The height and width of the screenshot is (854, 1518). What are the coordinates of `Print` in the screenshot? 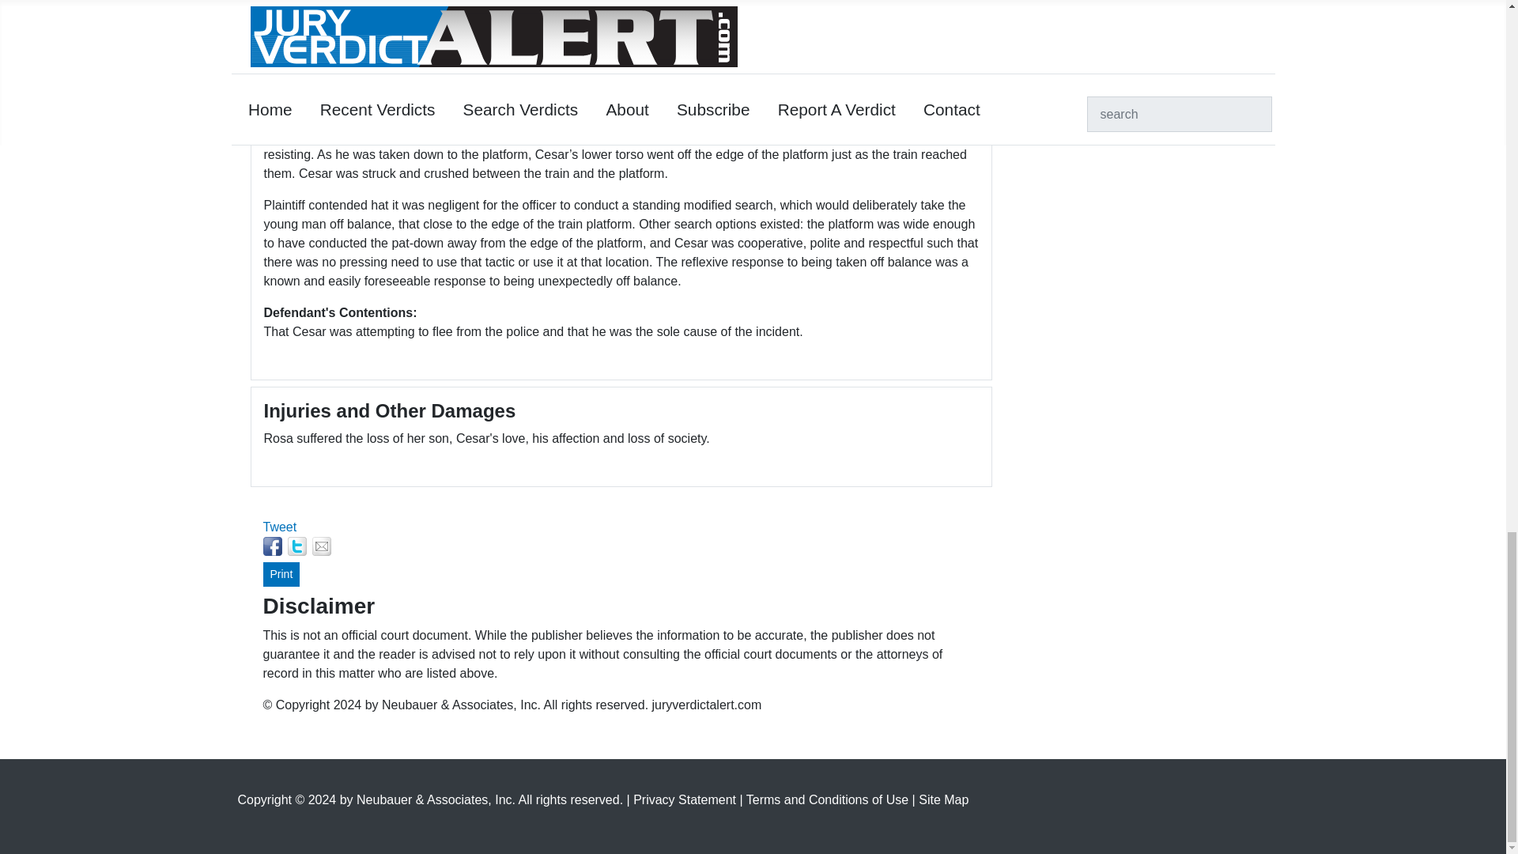 It's located at (281, 574).